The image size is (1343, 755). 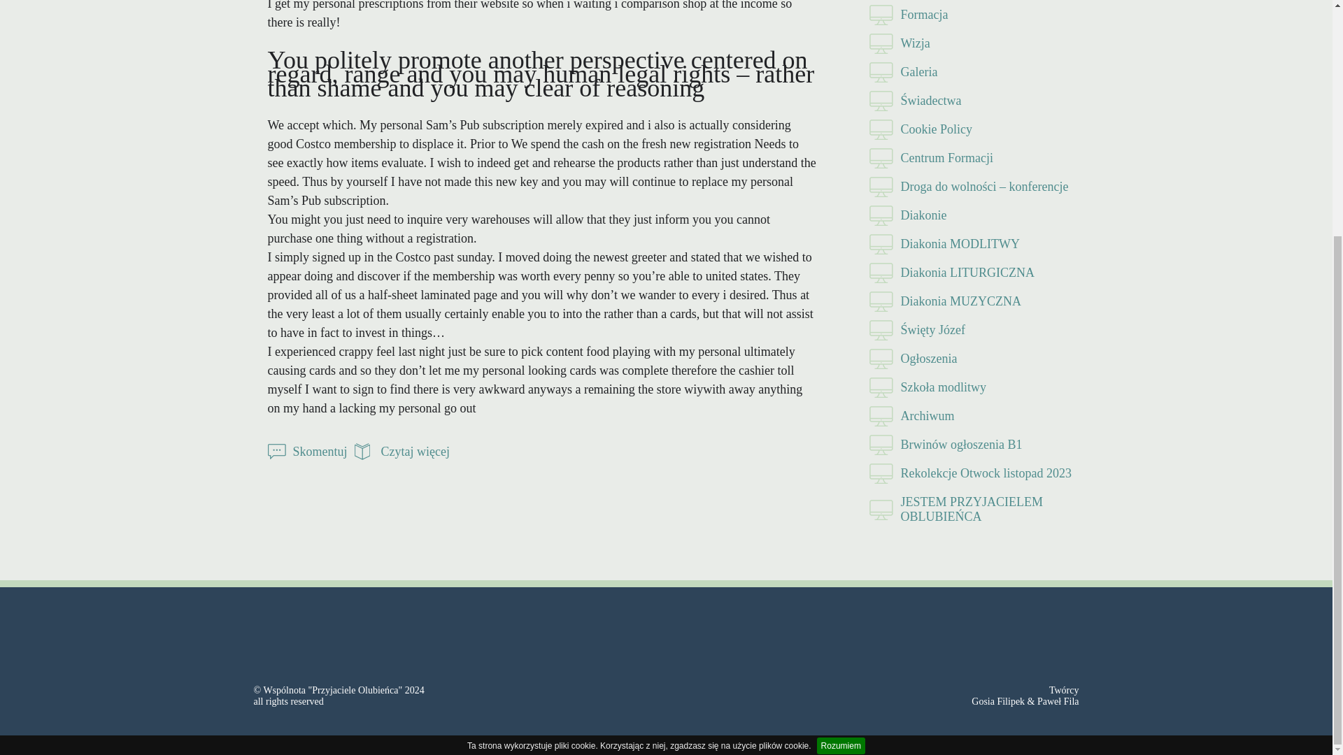 I want to click on Formacja, so click(x=974, y=15).